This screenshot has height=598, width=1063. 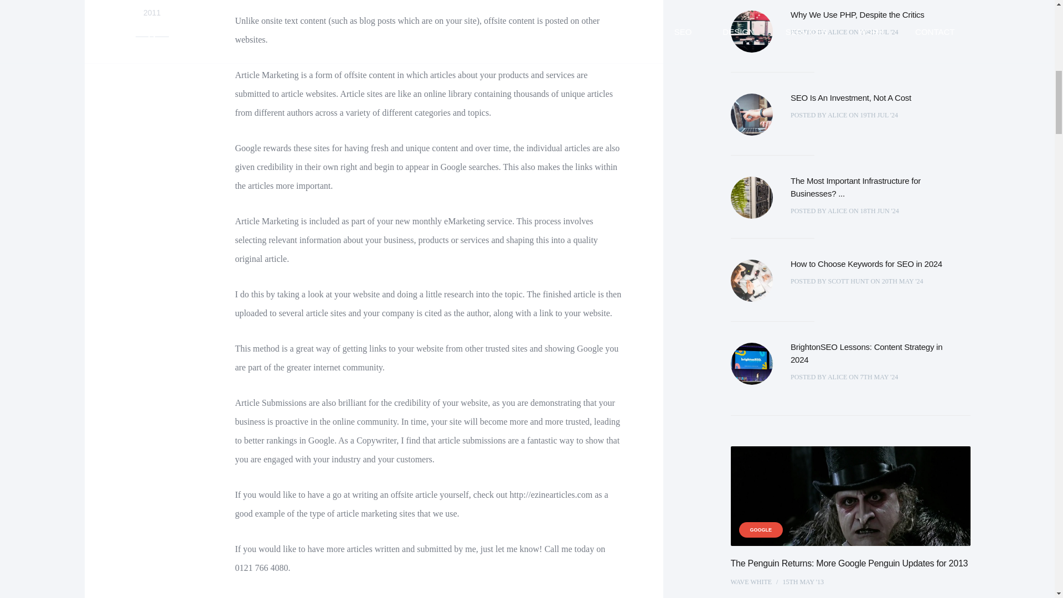 I want to click on 20TH MAY '24, so click(x=902, y=281).